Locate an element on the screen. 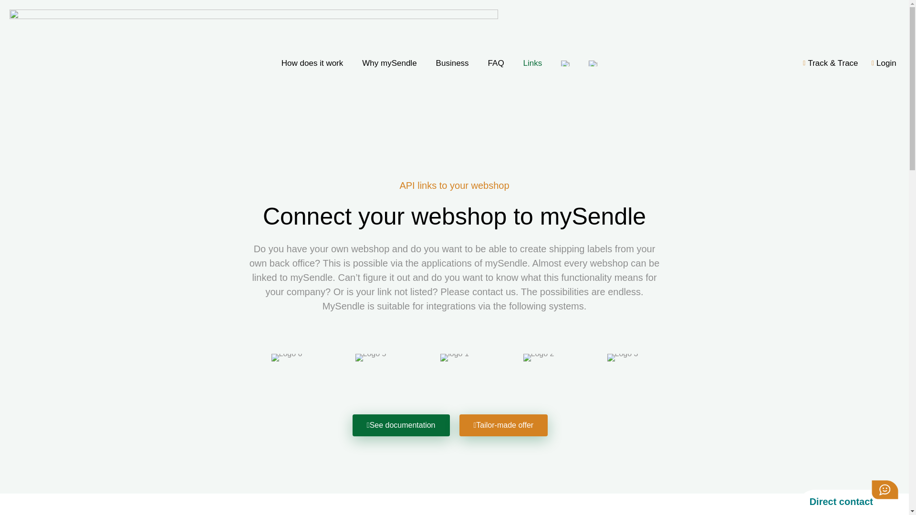 This screenshot has width=916, height=515. See documentation is located at coordinates (401, 425).